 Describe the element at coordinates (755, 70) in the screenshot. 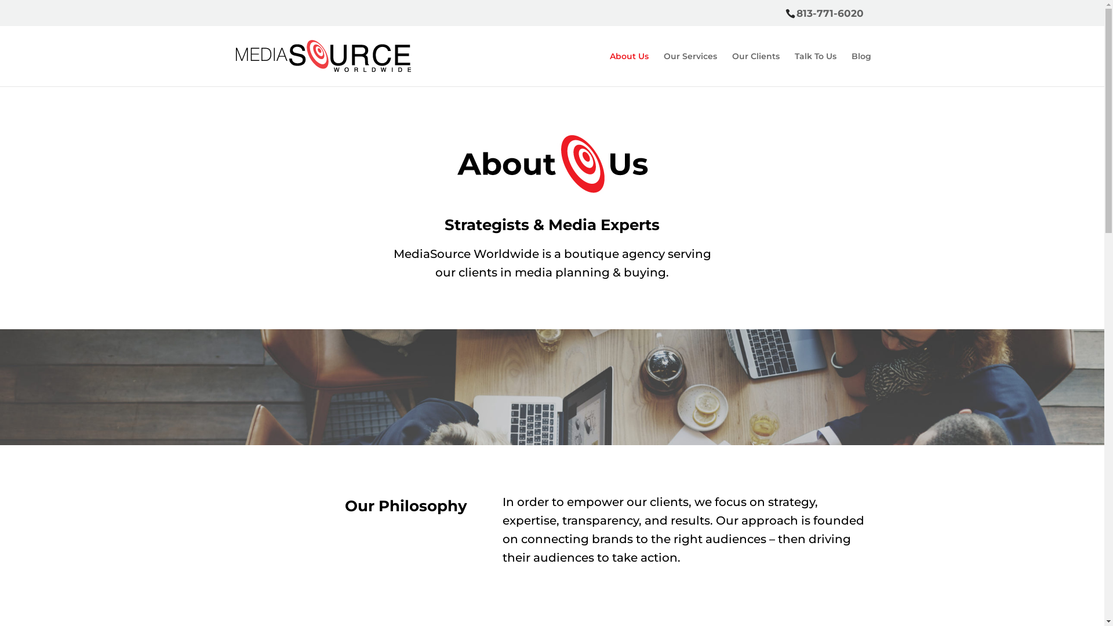

I see `Our Clients` at that location.